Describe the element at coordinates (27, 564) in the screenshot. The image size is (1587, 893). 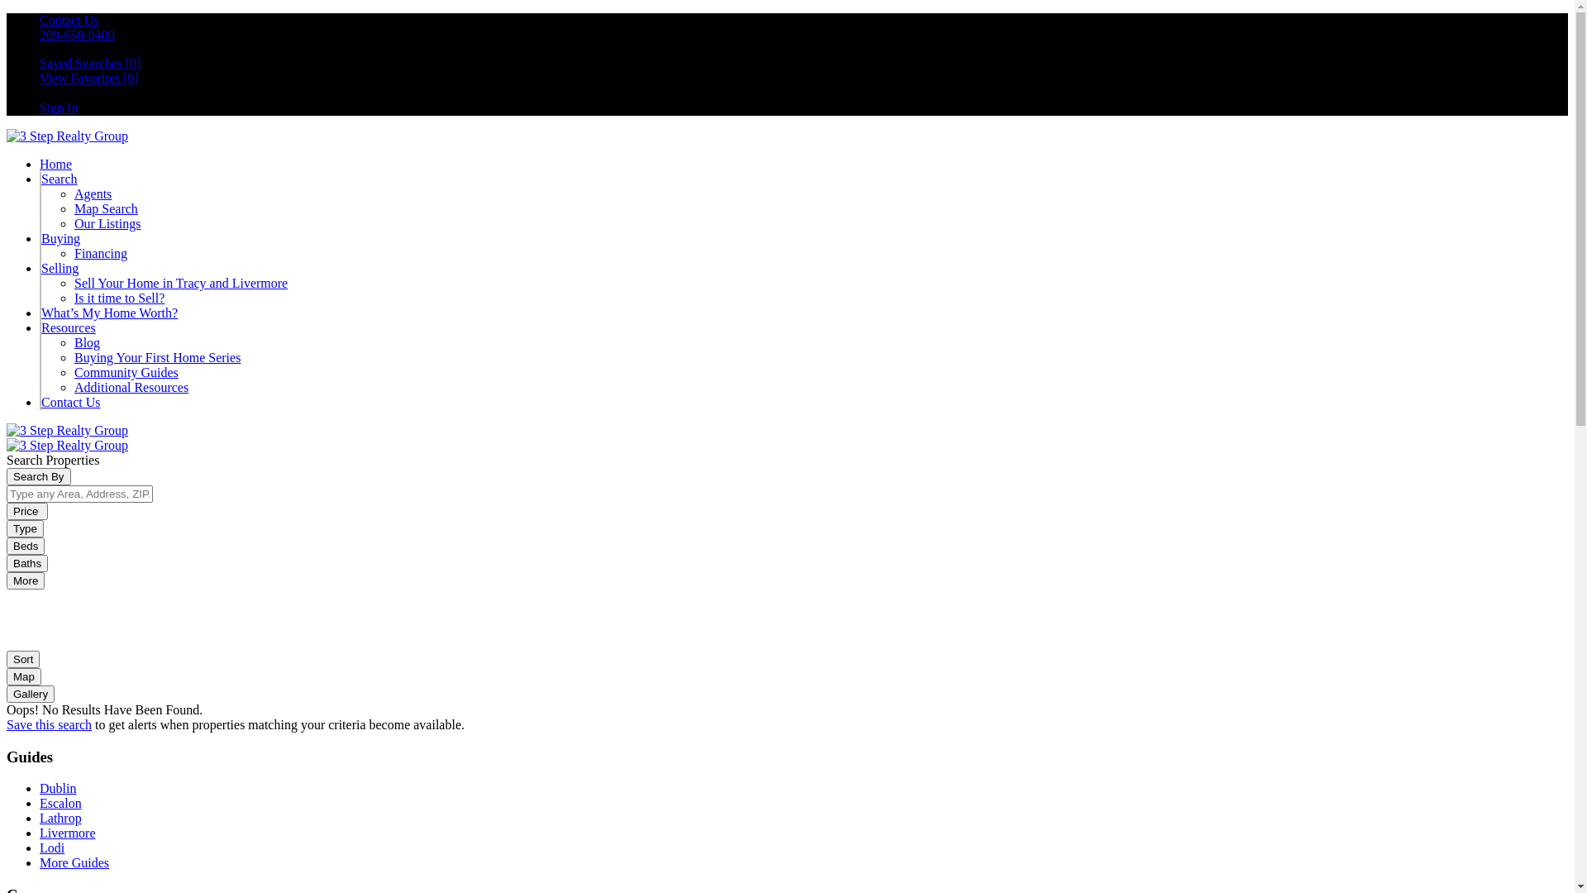
I see `Baths` at that location.